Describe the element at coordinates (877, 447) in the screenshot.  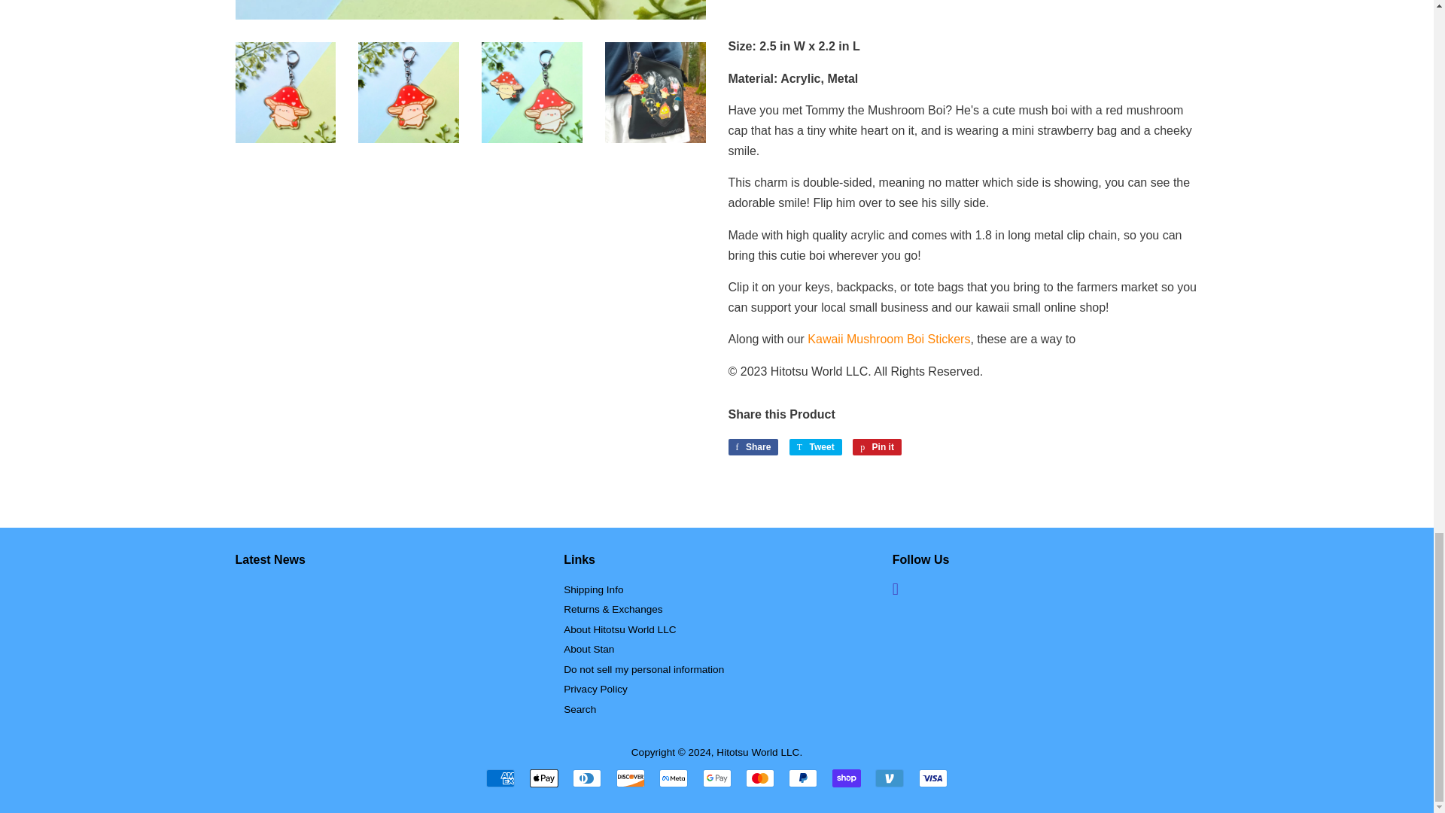
I see `Pin on Pinterest` at that location.